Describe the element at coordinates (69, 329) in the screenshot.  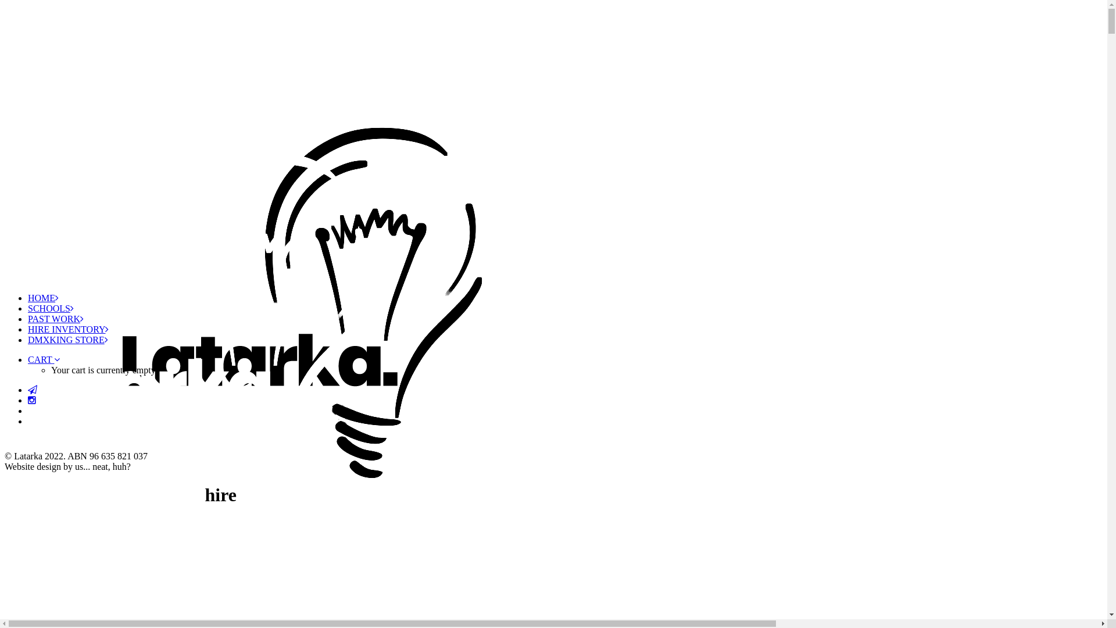
I see `HIRE INVENTORY` at that location.